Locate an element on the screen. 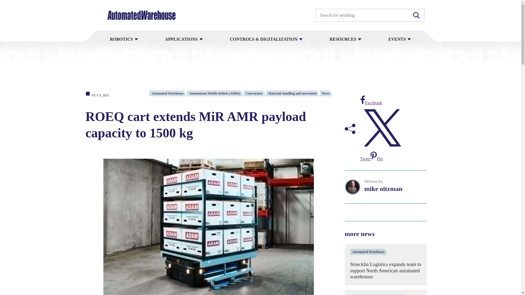 The width and height of the screenshot is (525, 295). APPLICATIONS is located at coordinates (184, 39).